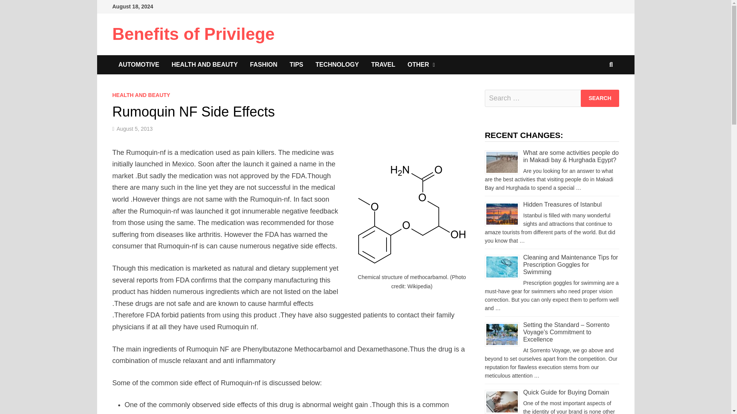  I want to click on OTHER, so click(421, 64).